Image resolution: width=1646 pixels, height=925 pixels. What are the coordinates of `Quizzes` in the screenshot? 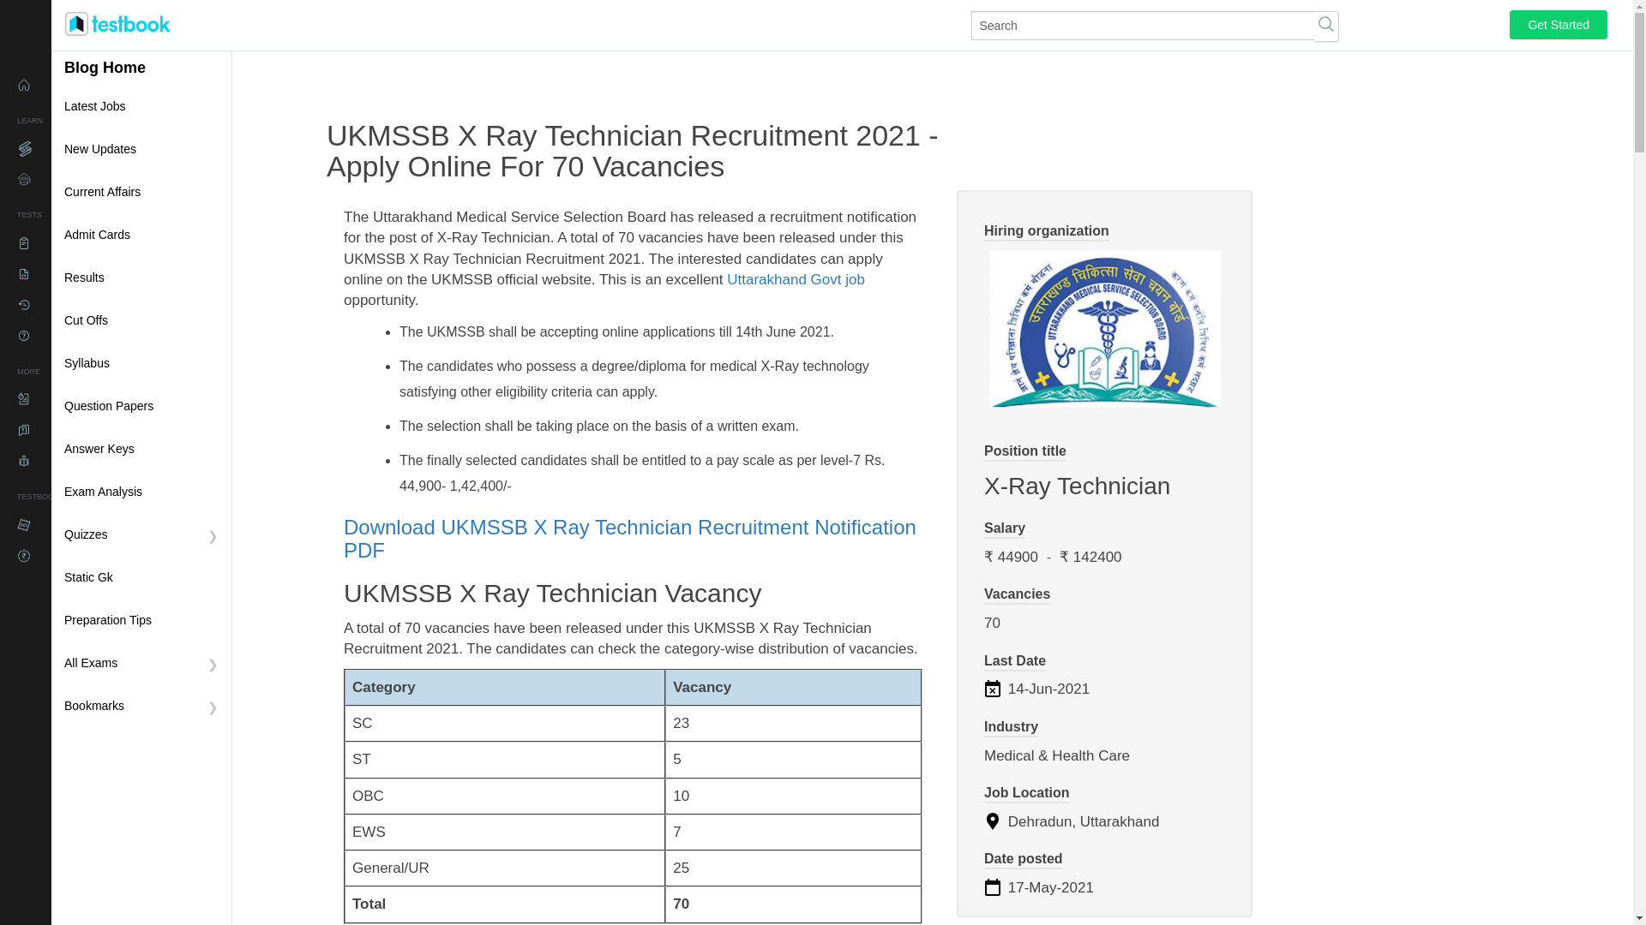 It's located at (86, 336).